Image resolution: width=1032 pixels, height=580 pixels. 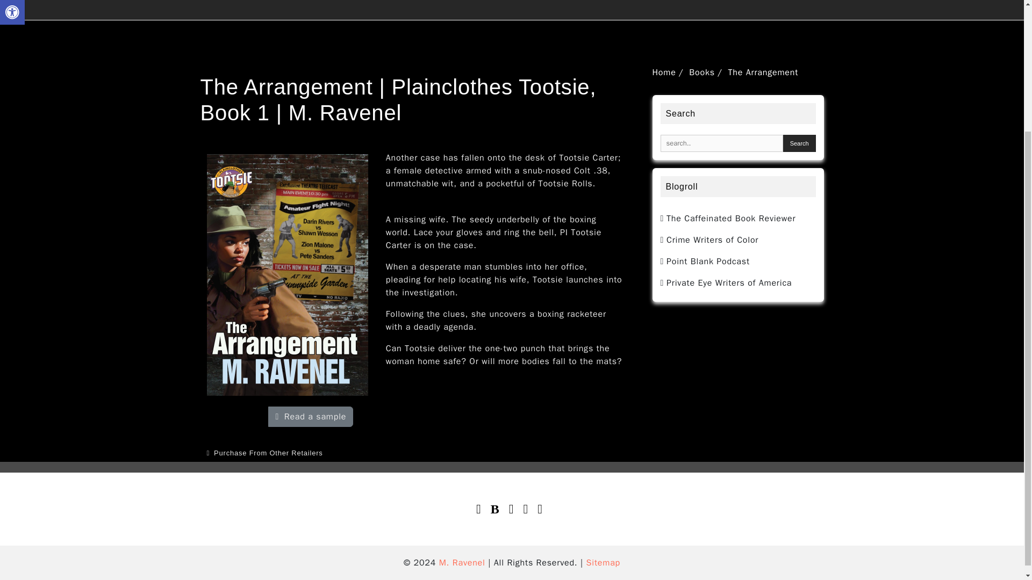 What do you see at coordinates (603, 562) in the screenshot?
I see `Sitemap` at bounding box center [603, 562].